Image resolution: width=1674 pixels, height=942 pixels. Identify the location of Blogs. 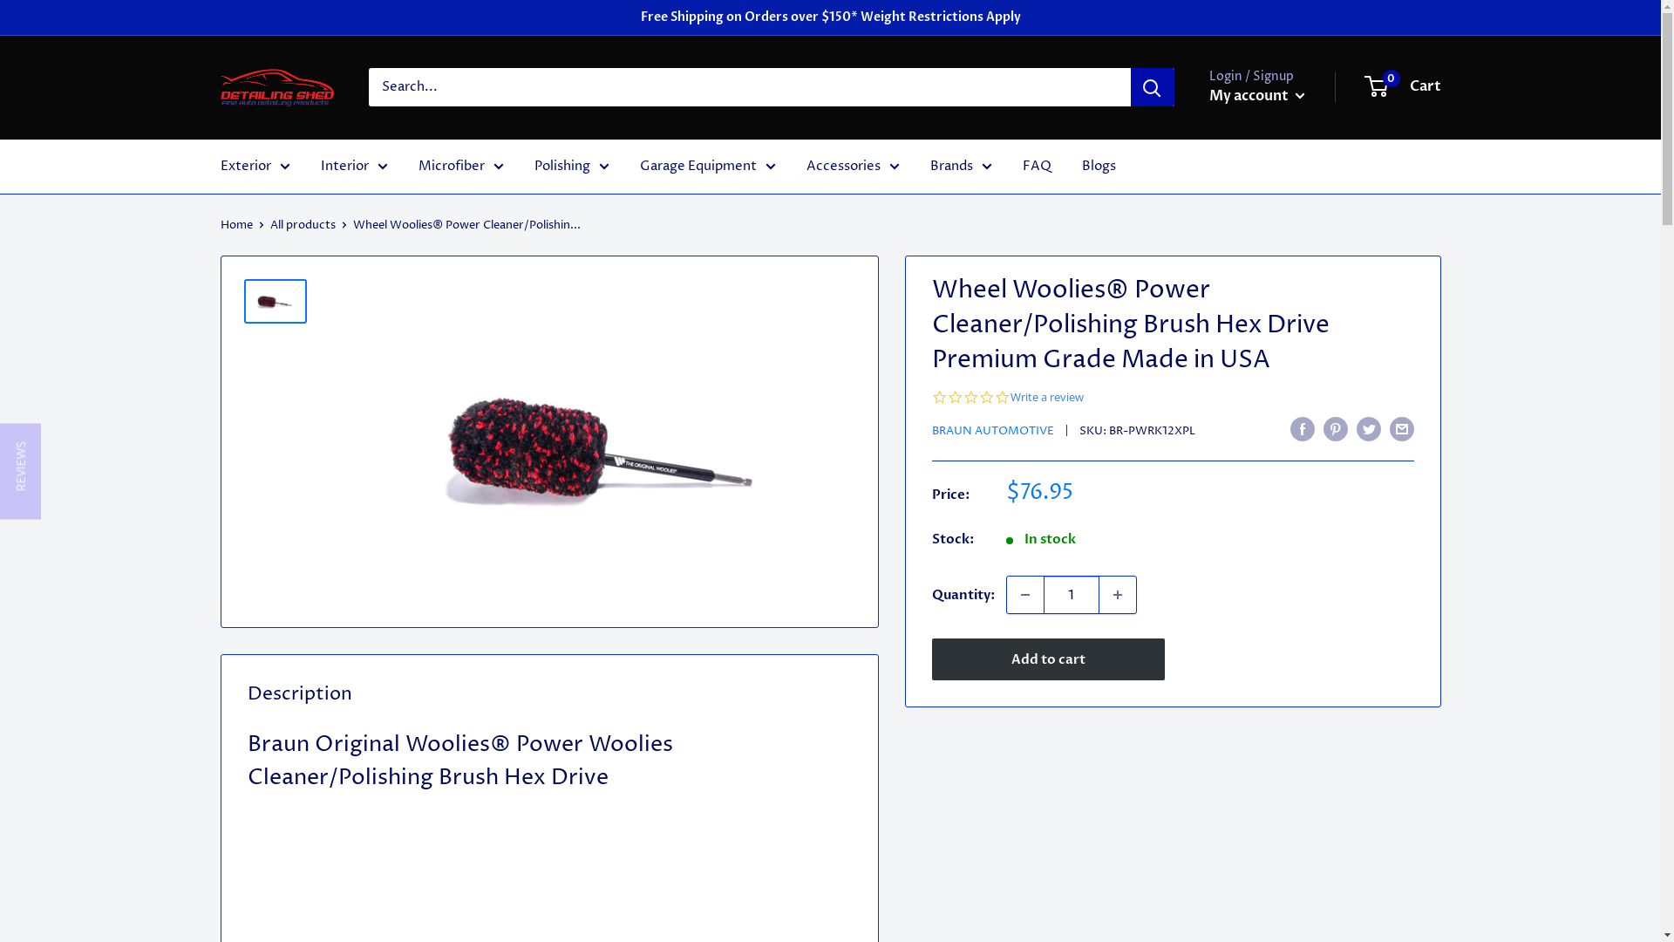
(1099, 167).